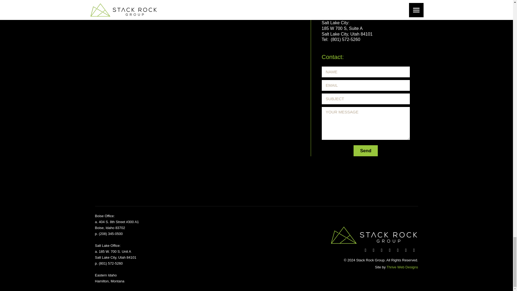  What do you see at coordinates (389, 250) in the screenshot?
I see `Linkedin page opens in new window` at bounding box center [389, 250].